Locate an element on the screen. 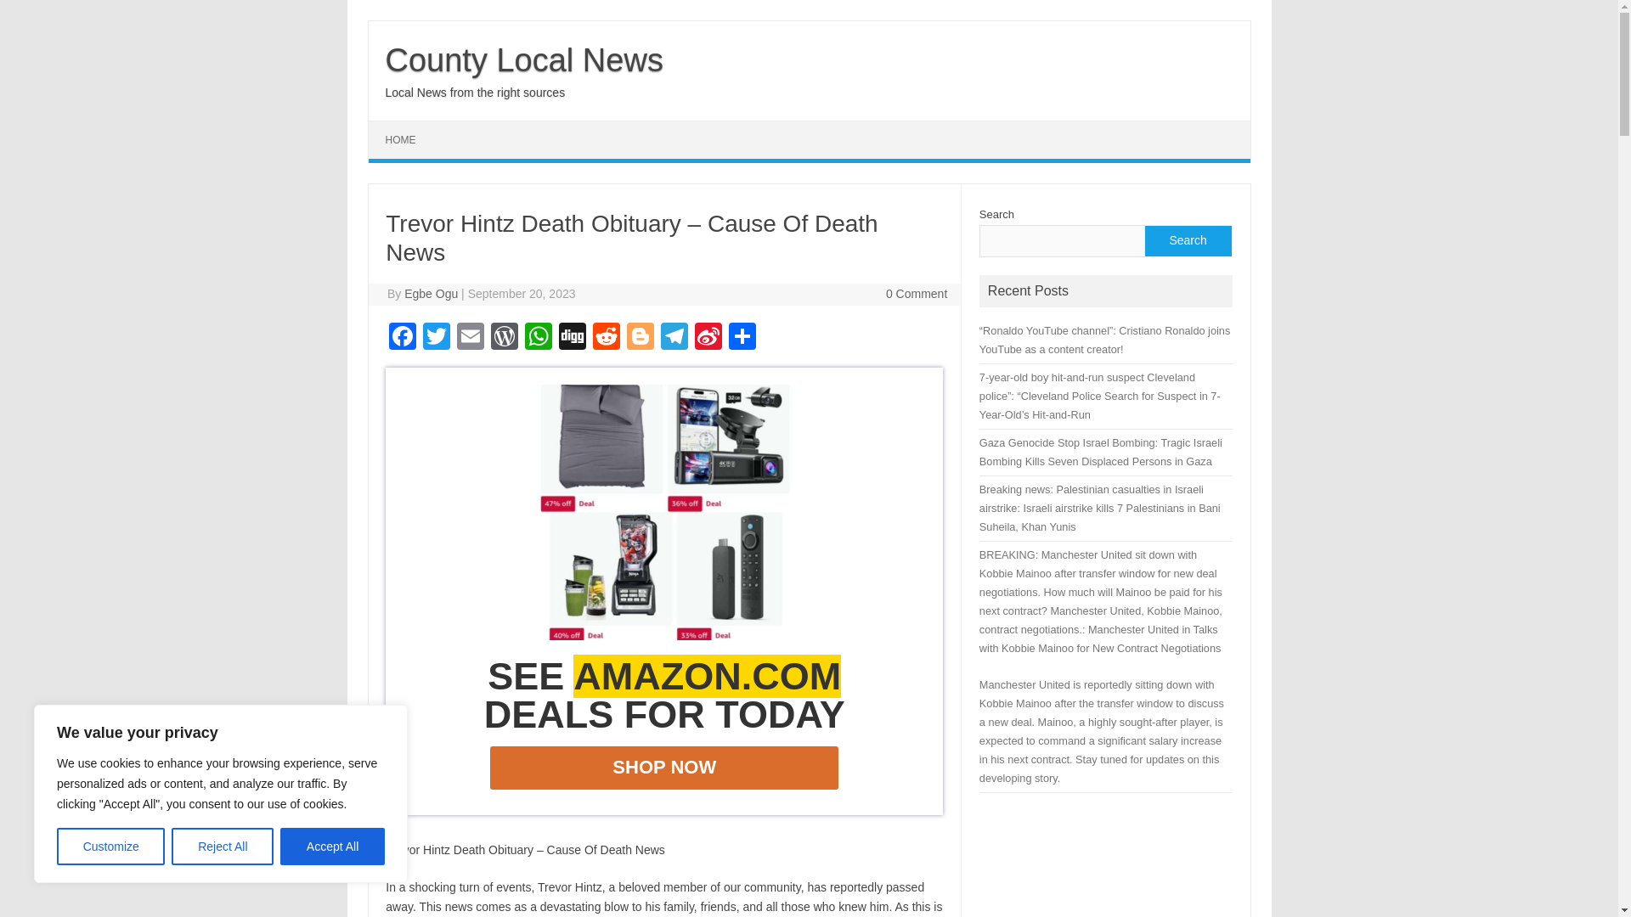 The image size is (1631, 917). Sina Weibo is located at coordinates (708, 338).